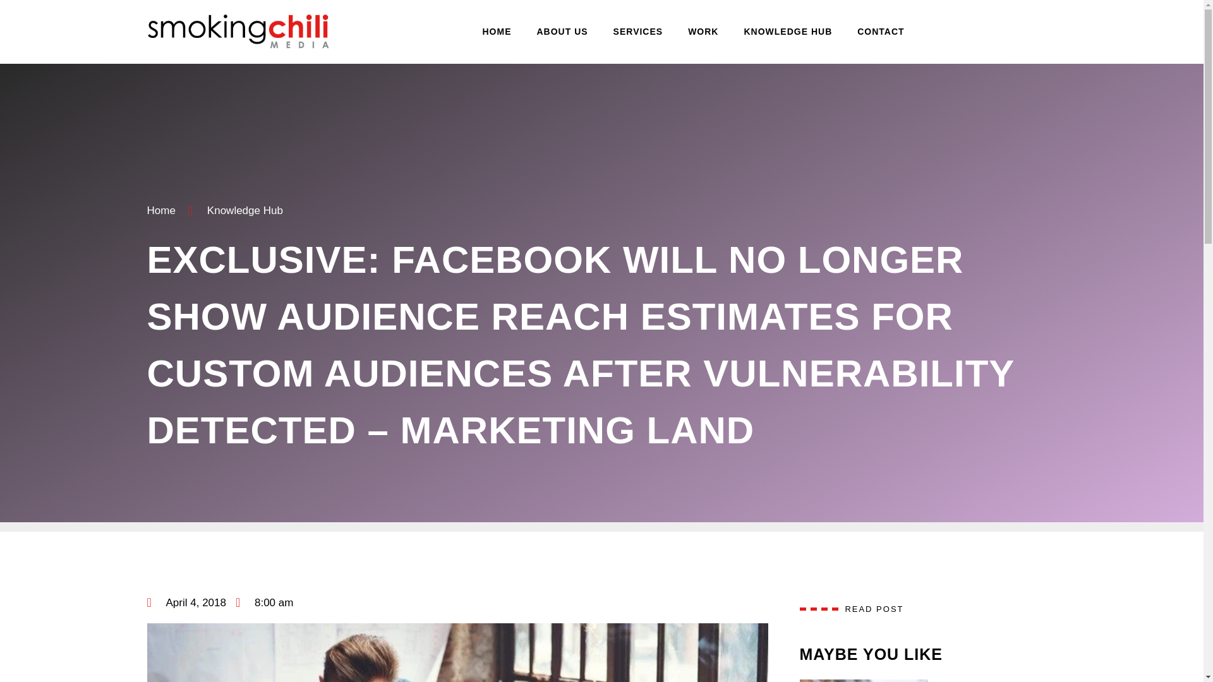 Image resolution: width=1213 pixels, height=682 pixels. Describe the element at coordinates (787, 32) in the screenshot. I see `KNOWLEDGE HUB` at that location.